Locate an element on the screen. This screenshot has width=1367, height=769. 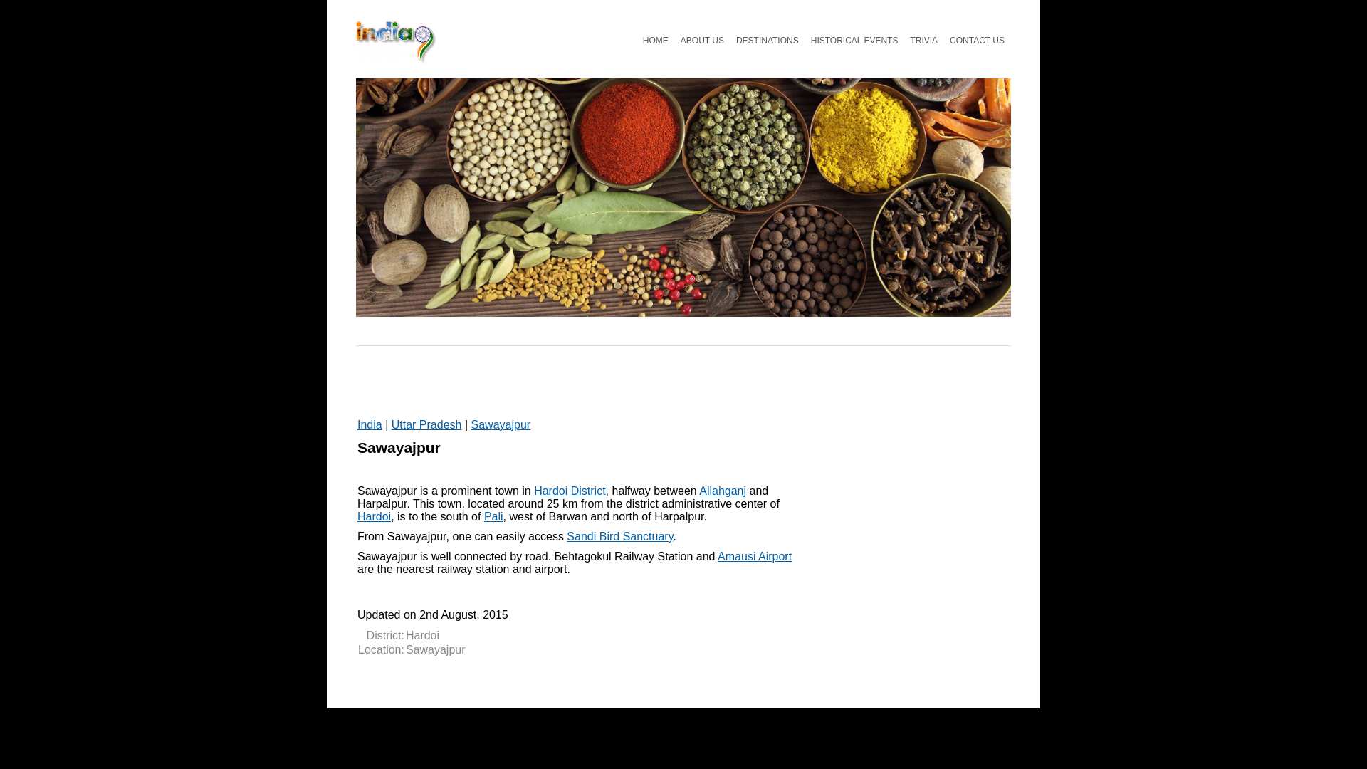
HISTORICAL EVENTS is located at coordinates (854, 40).